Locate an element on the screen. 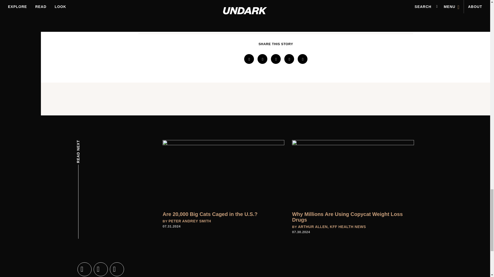  Click to share on Twitter is located at coordinates (262, 59).